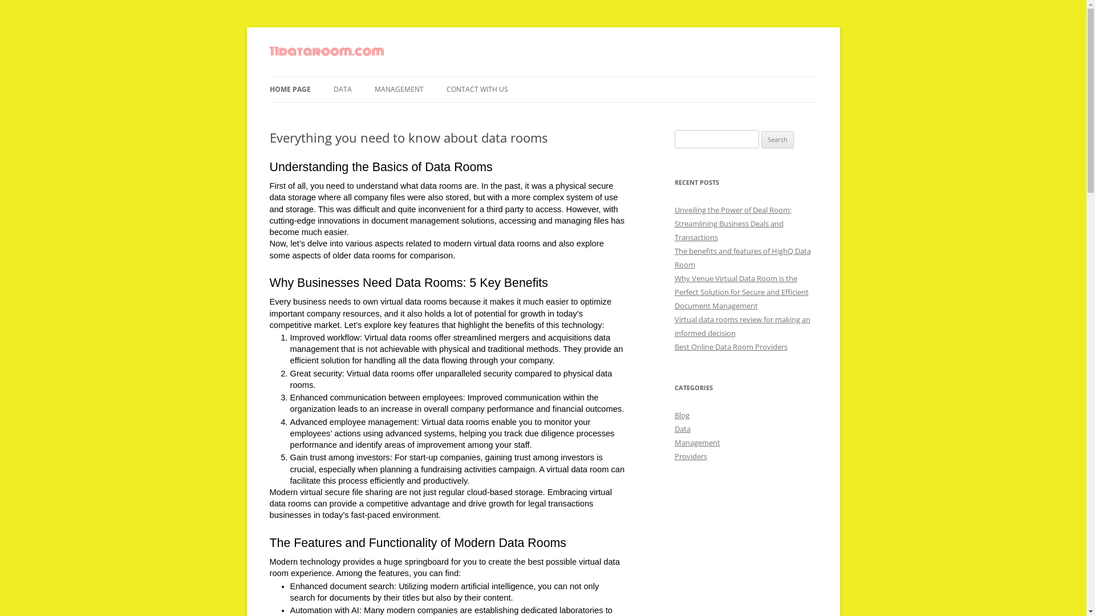 This screenshot has height=616, width=1095. What do you see at coordinates (290, 90) in the screenshot?
I see `HOME PAGE` at bounding box center [290, 90].